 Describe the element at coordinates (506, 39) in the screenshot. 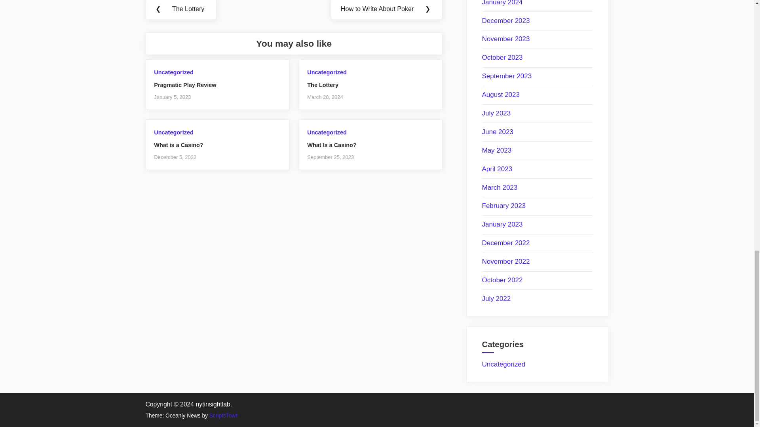

I see `November 2023` at that location.